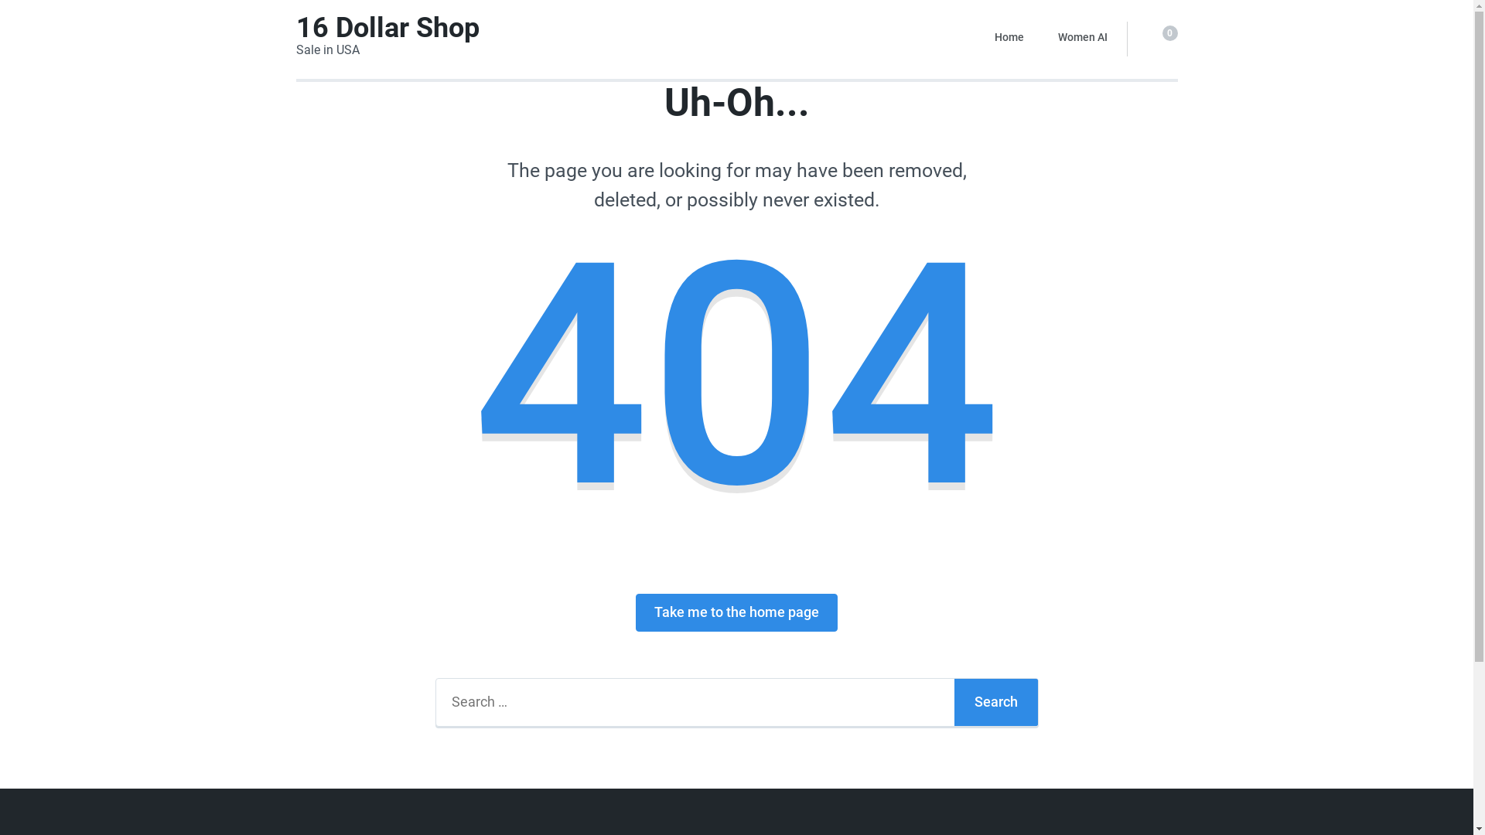 This screenshot has height=835, width=1485. Describe the element at coordinates (387, 28) in the screenshot. I see `16 Dollar Shop` at that location.